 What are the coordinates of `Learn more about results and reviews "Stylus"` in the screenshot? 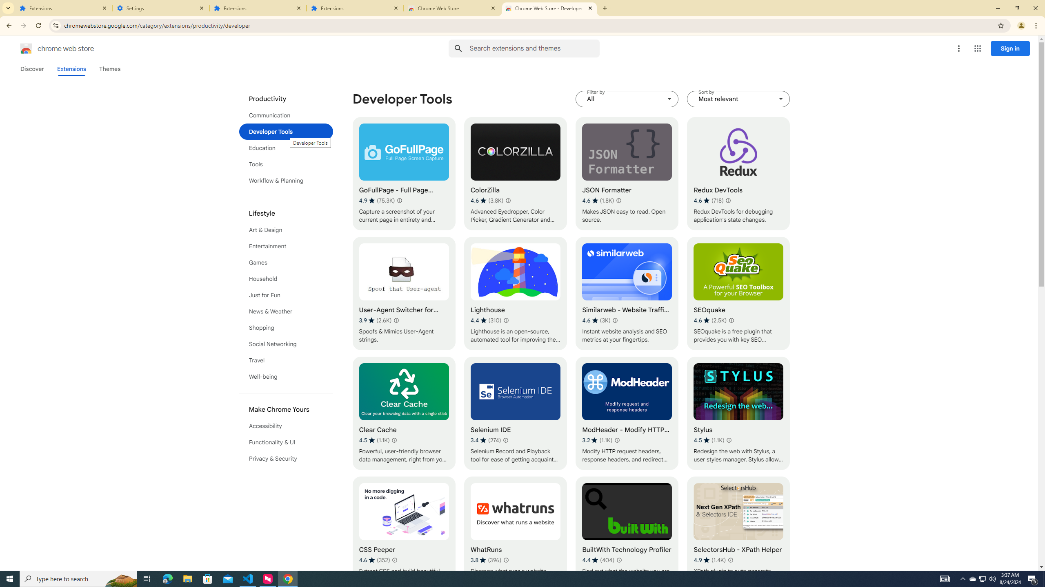 It's located at (729, 440).